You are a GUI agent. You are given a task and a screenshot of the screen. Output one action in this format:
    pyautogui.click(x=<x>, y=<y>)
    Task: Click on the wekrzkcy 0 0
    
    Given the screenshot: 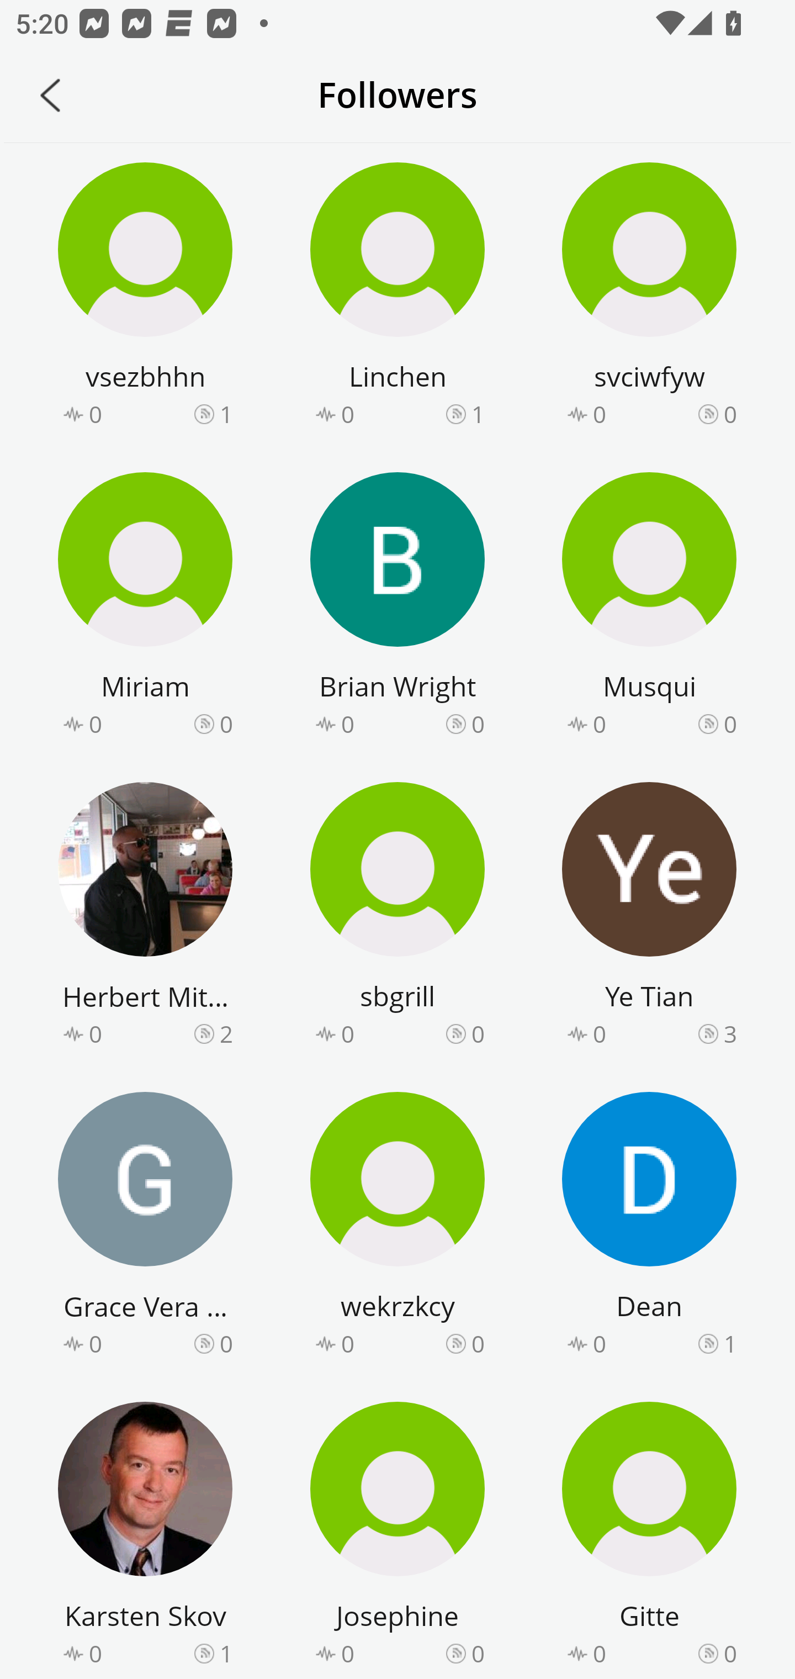 What is the action you would take?
    pyautogui.click(x=397, y=1227)
    